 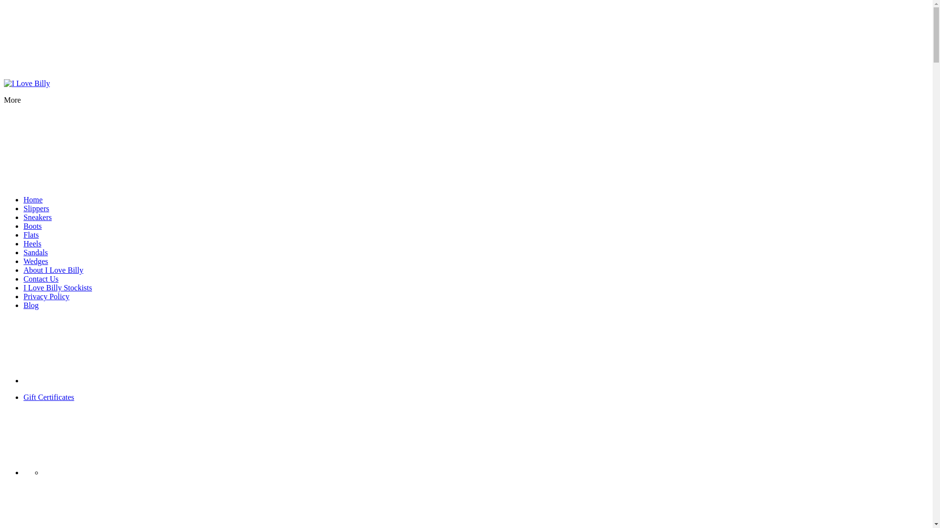 What do you see at coordinates (31, 235) in the screenshot?
I see `Flats` at bounding box center [31, 235].